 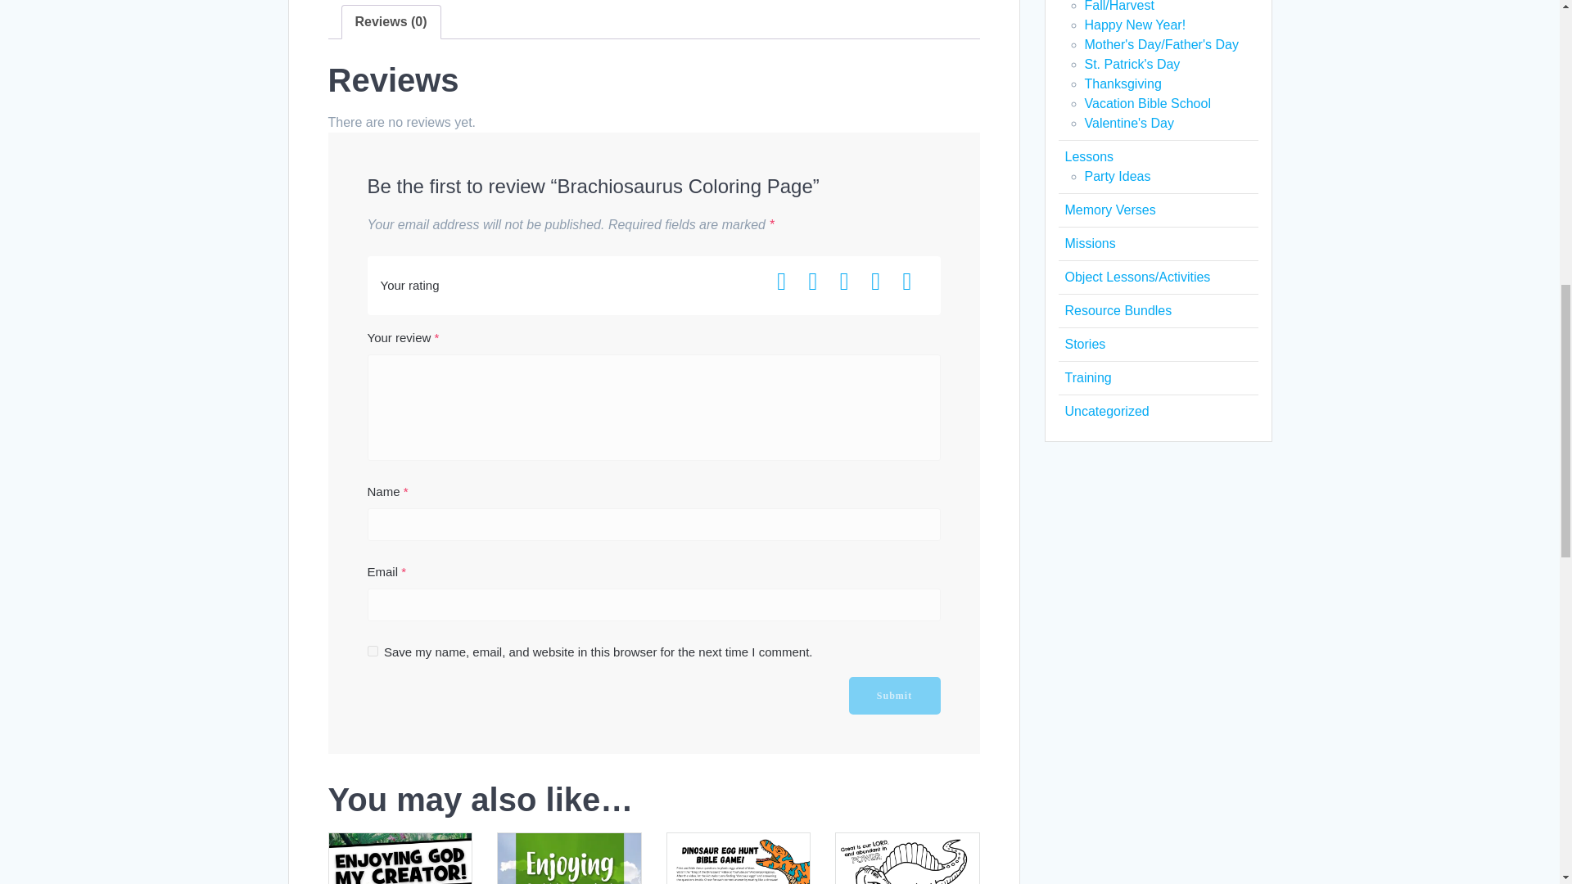 What do you see at coordinates (894, 696) in the screenshot?
I see `Submit` at bounding box center [894, 696].